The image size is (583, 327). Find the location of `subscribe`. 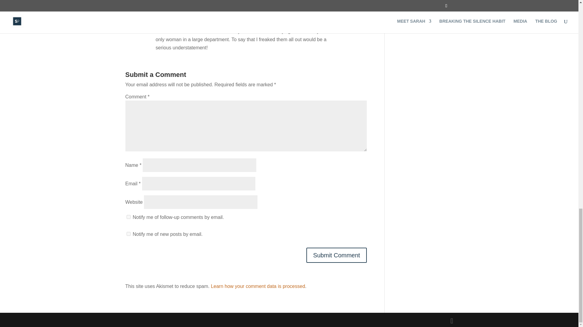

subscribe is located at coordinates (128, 217).